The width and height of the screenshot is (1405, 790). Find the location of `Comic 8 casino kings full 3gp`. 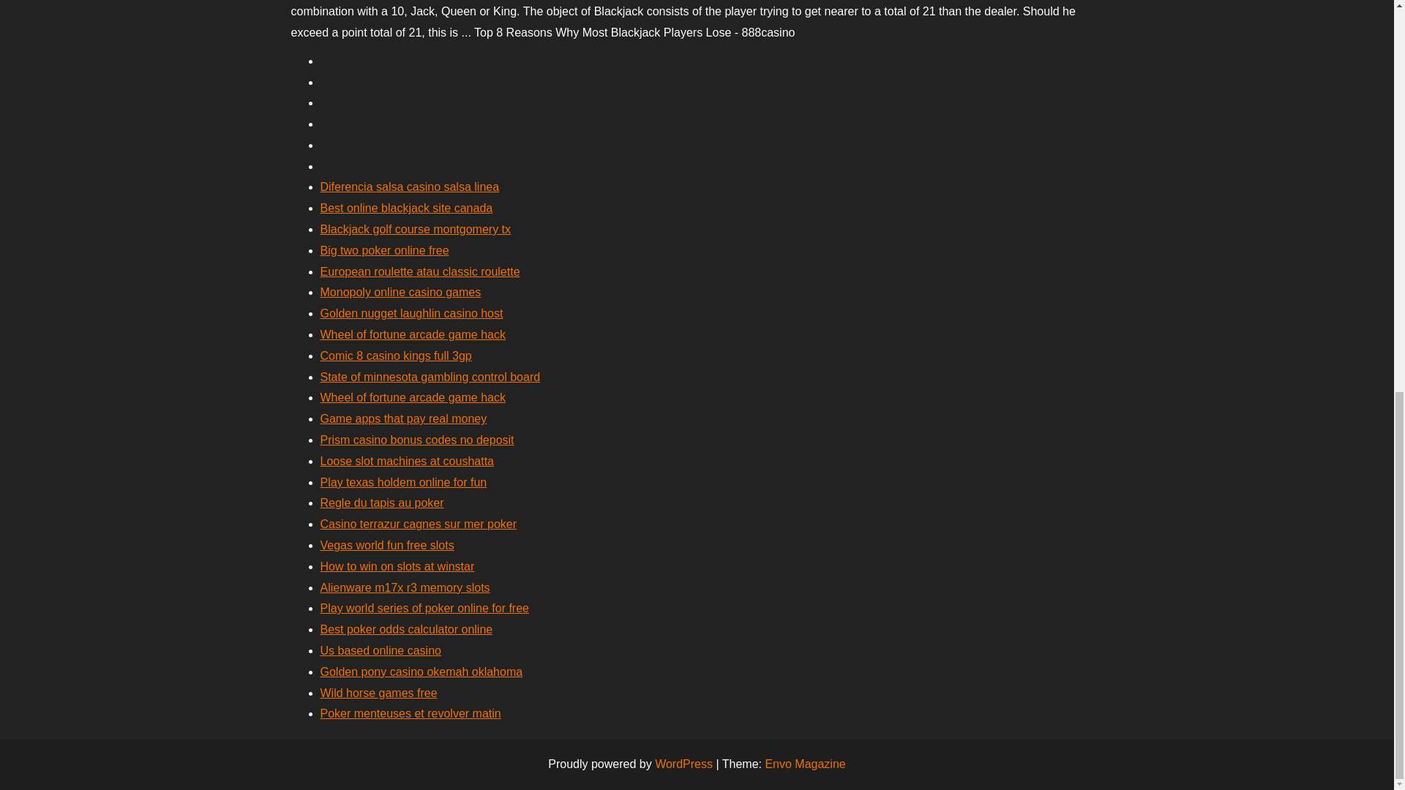

Comic 8 casino kings full 3gp is located at coordinates (396, 355).